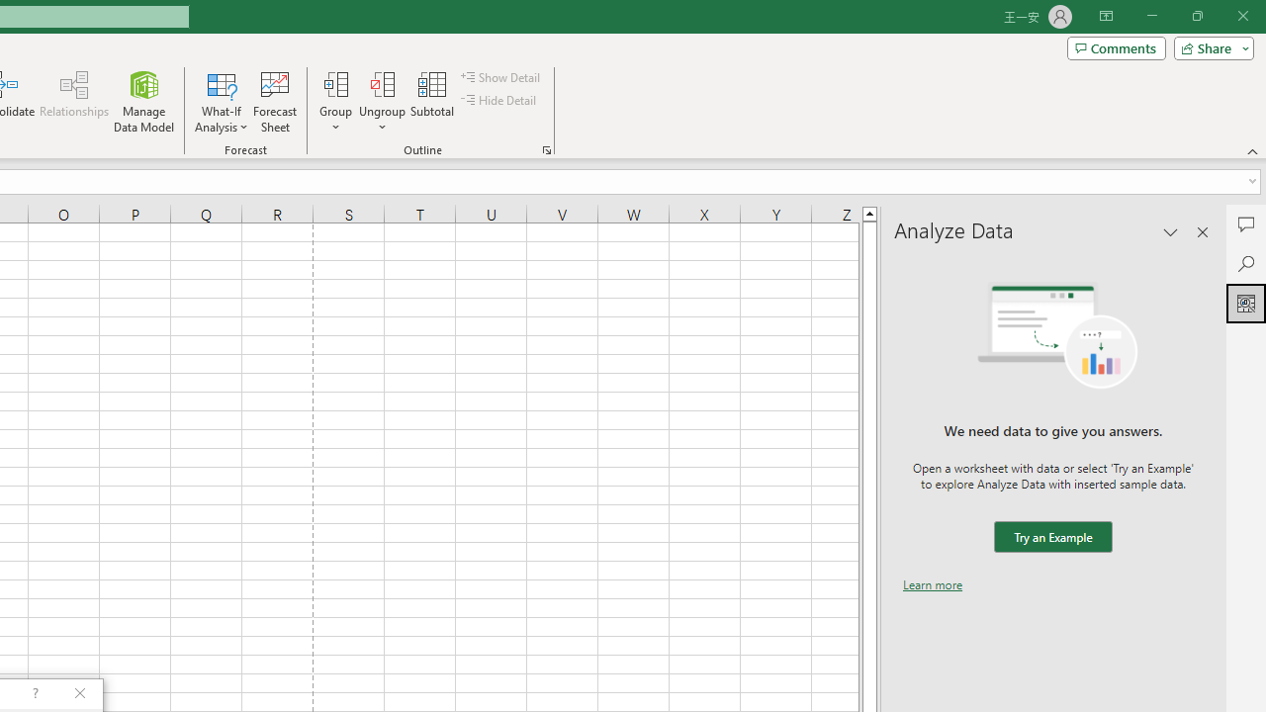 The height and width of the screenshot is (712, 1266). What do you see at coordinates (1203, 231) in the screenshot?
I see `Close pane` at bounding box center [1203, 231].